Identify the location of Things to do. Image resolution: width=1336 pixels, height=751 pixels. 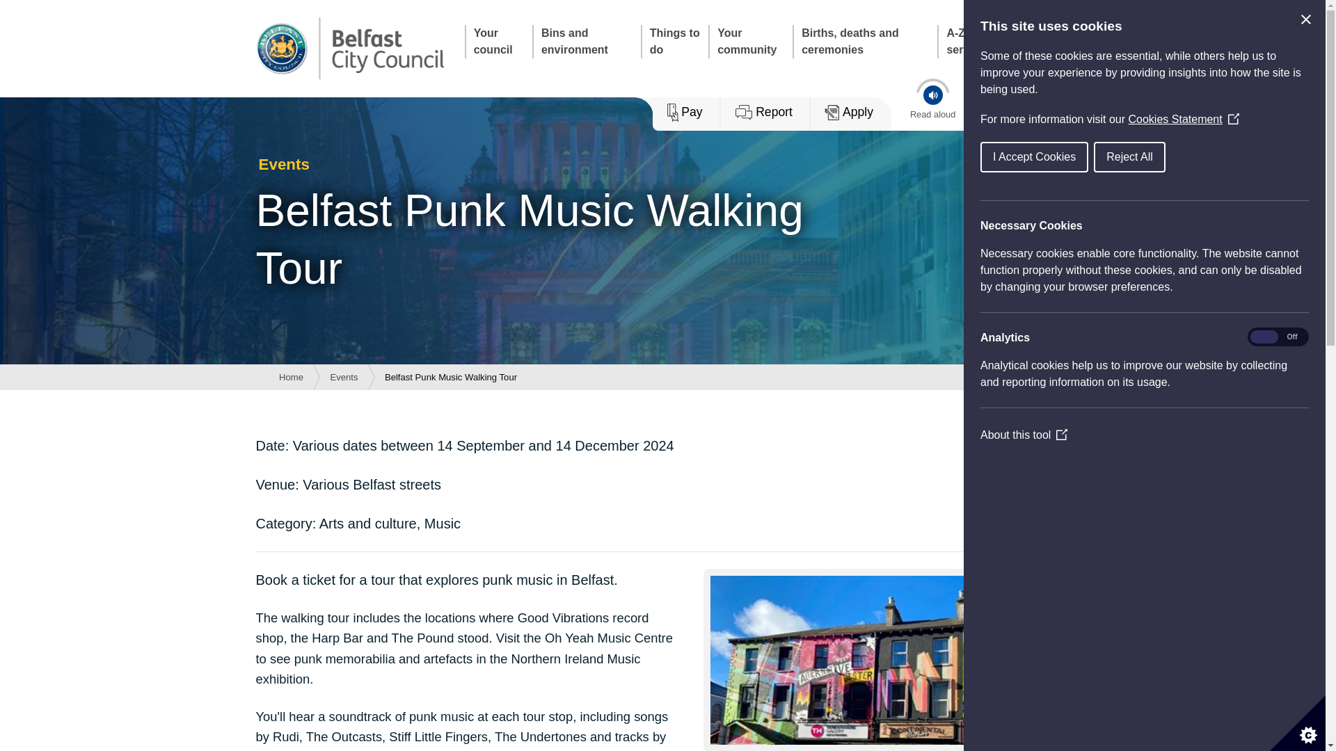
(674, 42).